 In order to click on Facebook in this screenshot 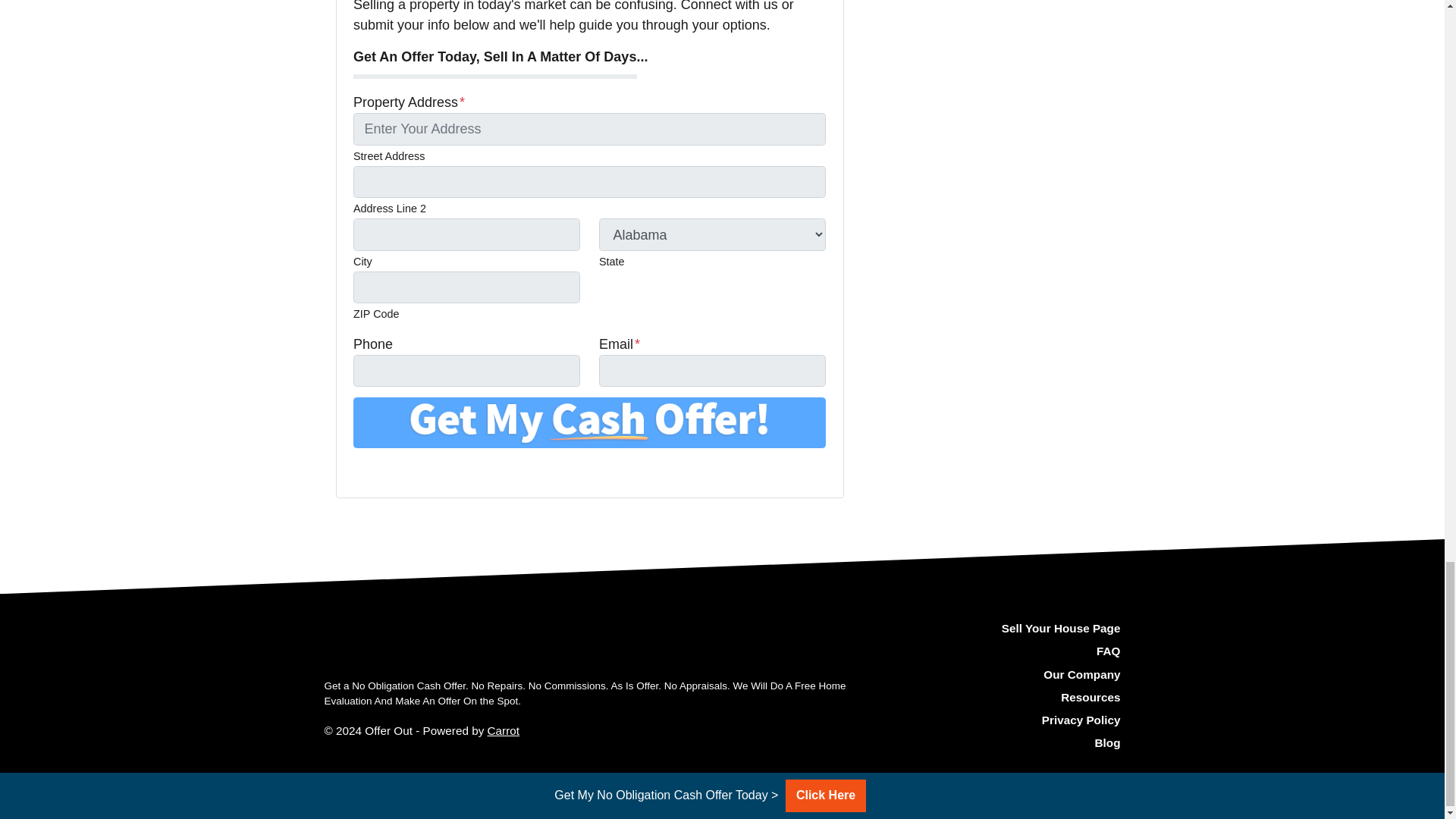, I will do `click(384, 470)`.